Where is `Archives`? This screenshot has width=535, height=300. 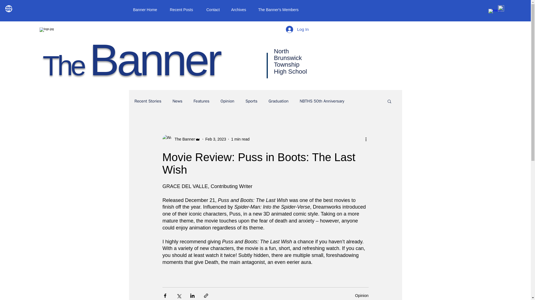
Archives is located at coordinates (240, 9).